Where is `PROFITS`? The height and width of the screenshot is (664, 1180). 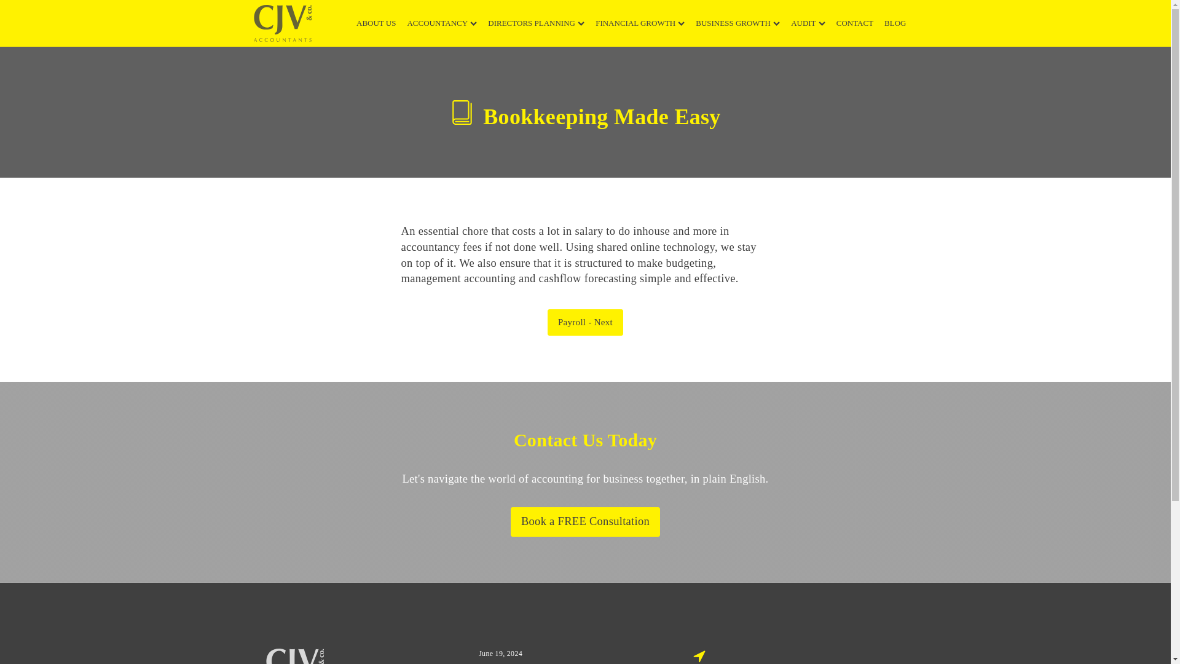
PROFITS is located at coordinates (634, 146).